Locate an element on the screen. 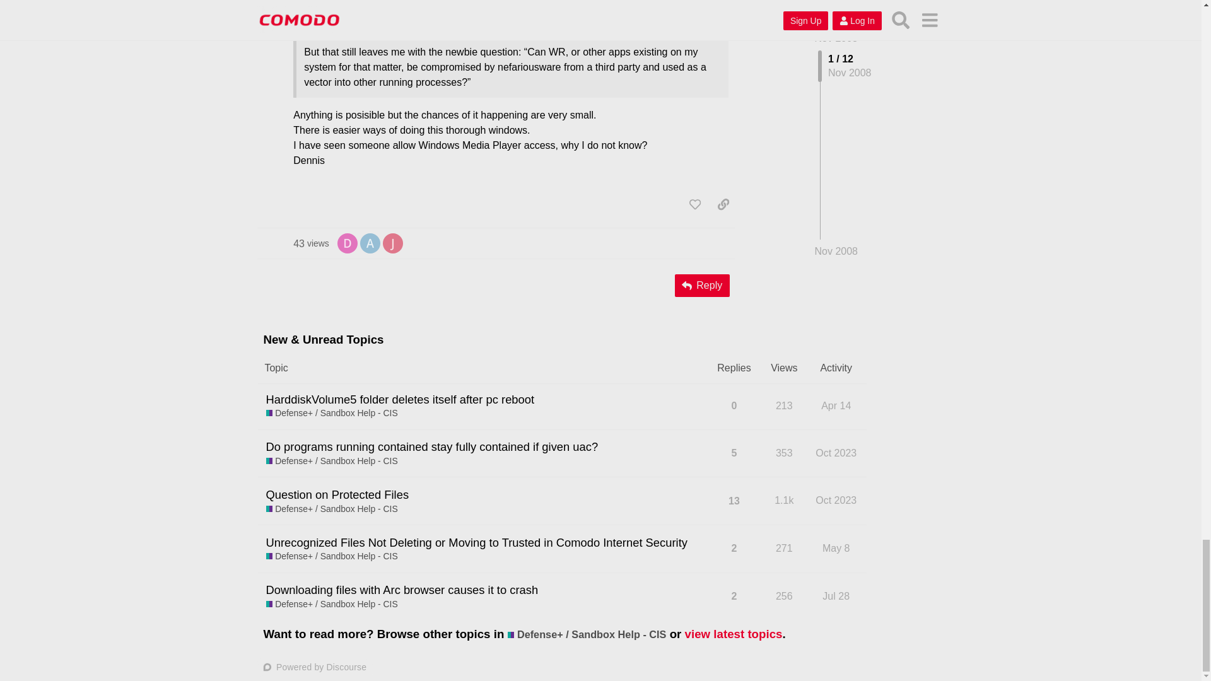  Dennis2 is located at coordinates (392, 243).